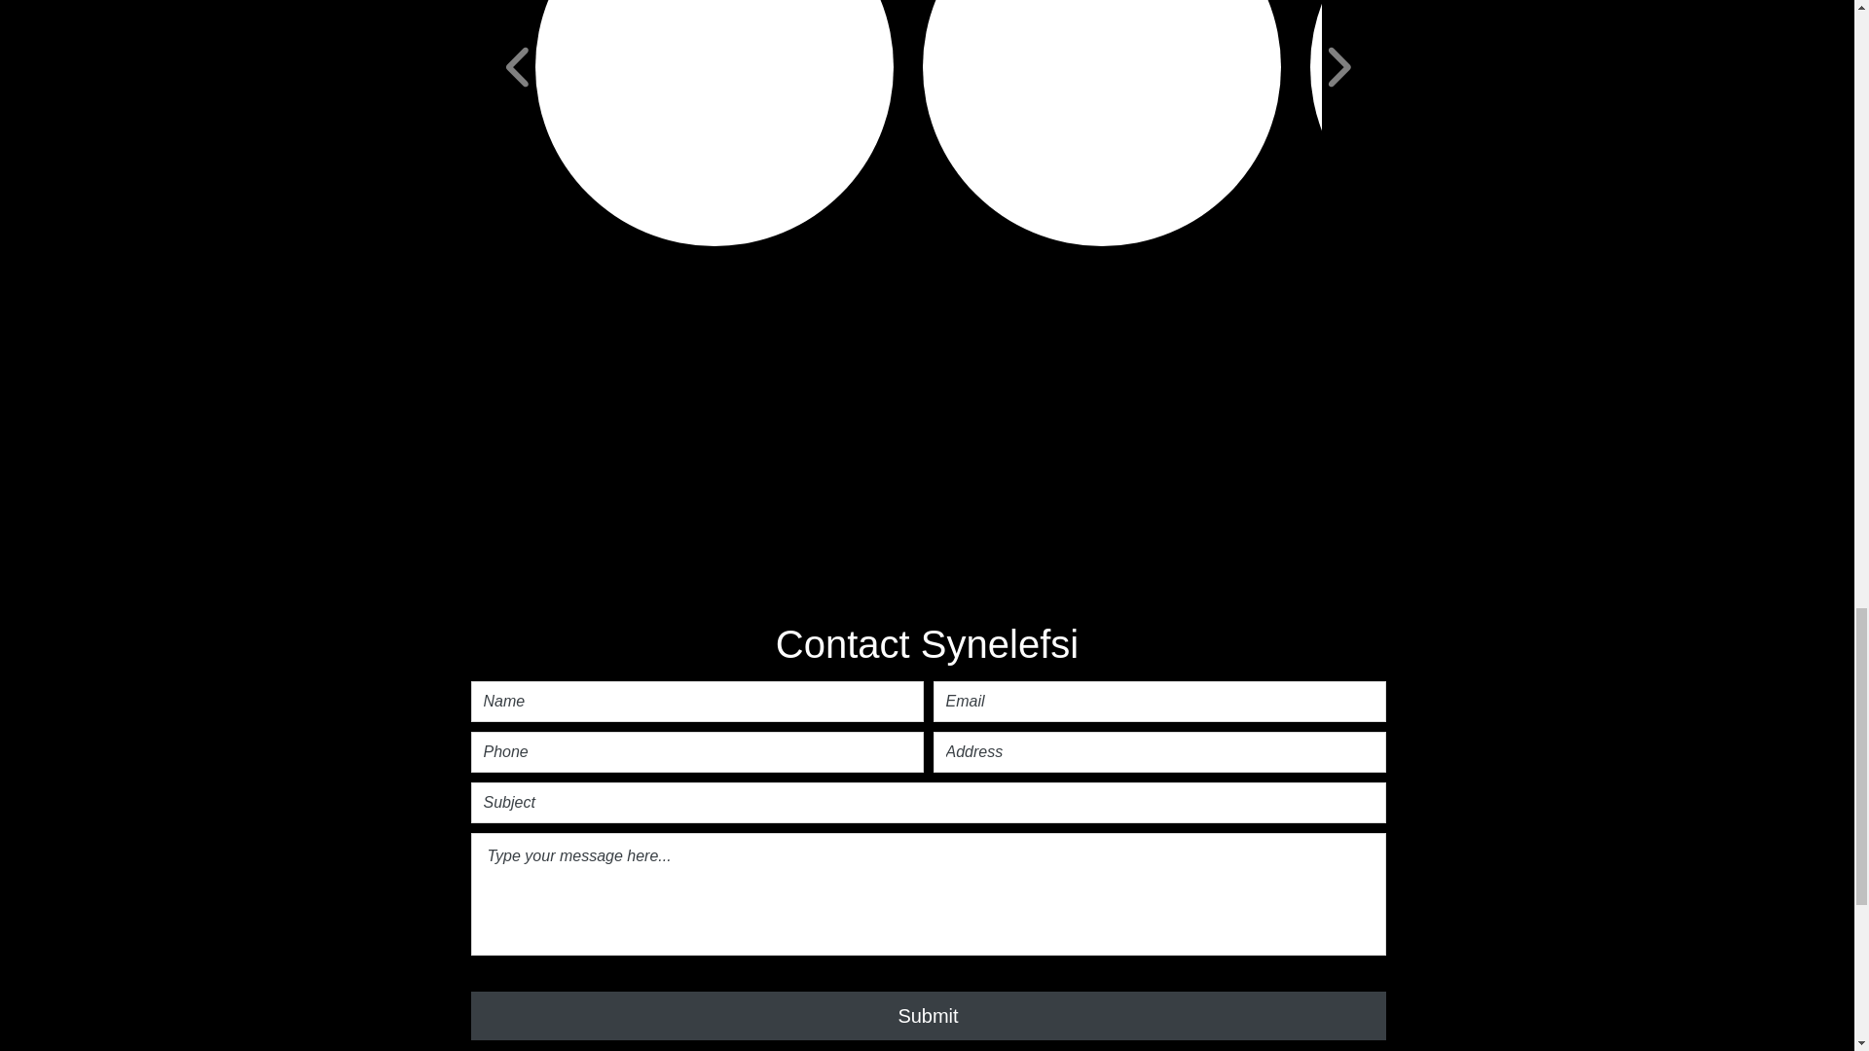 Image resolution: width=1869 pixels, height=1051 pixels. Describe the element at coordinates (929, 1016) in the screenshot. I see `Submit` at that location.